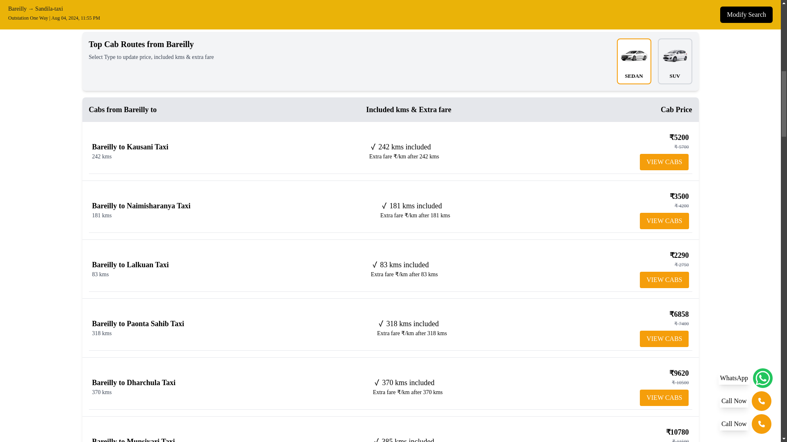 Image resolution: width=787 pixels, height=442 pixels. Describe the element at coordinates (130, 264) in the screenshot. I see `Bareilly to Lalkuan Taxi` at that location.